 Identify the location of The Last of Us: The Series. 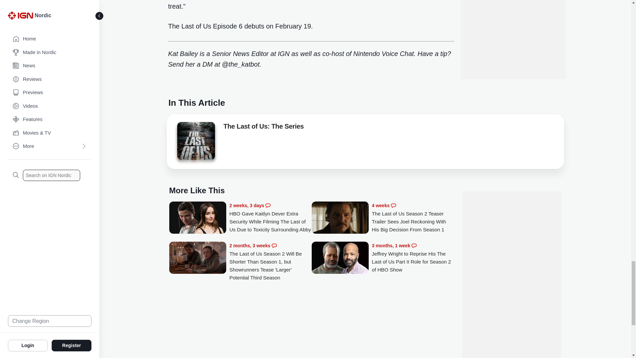
(195, 141).